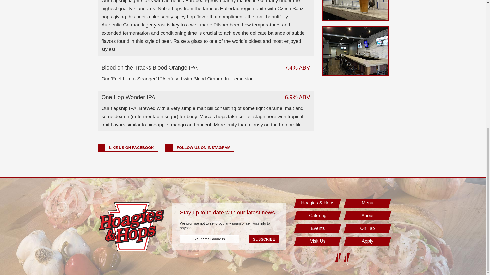 This screenshot has height=275, width=490. I want to click on About, so click(367, 216).